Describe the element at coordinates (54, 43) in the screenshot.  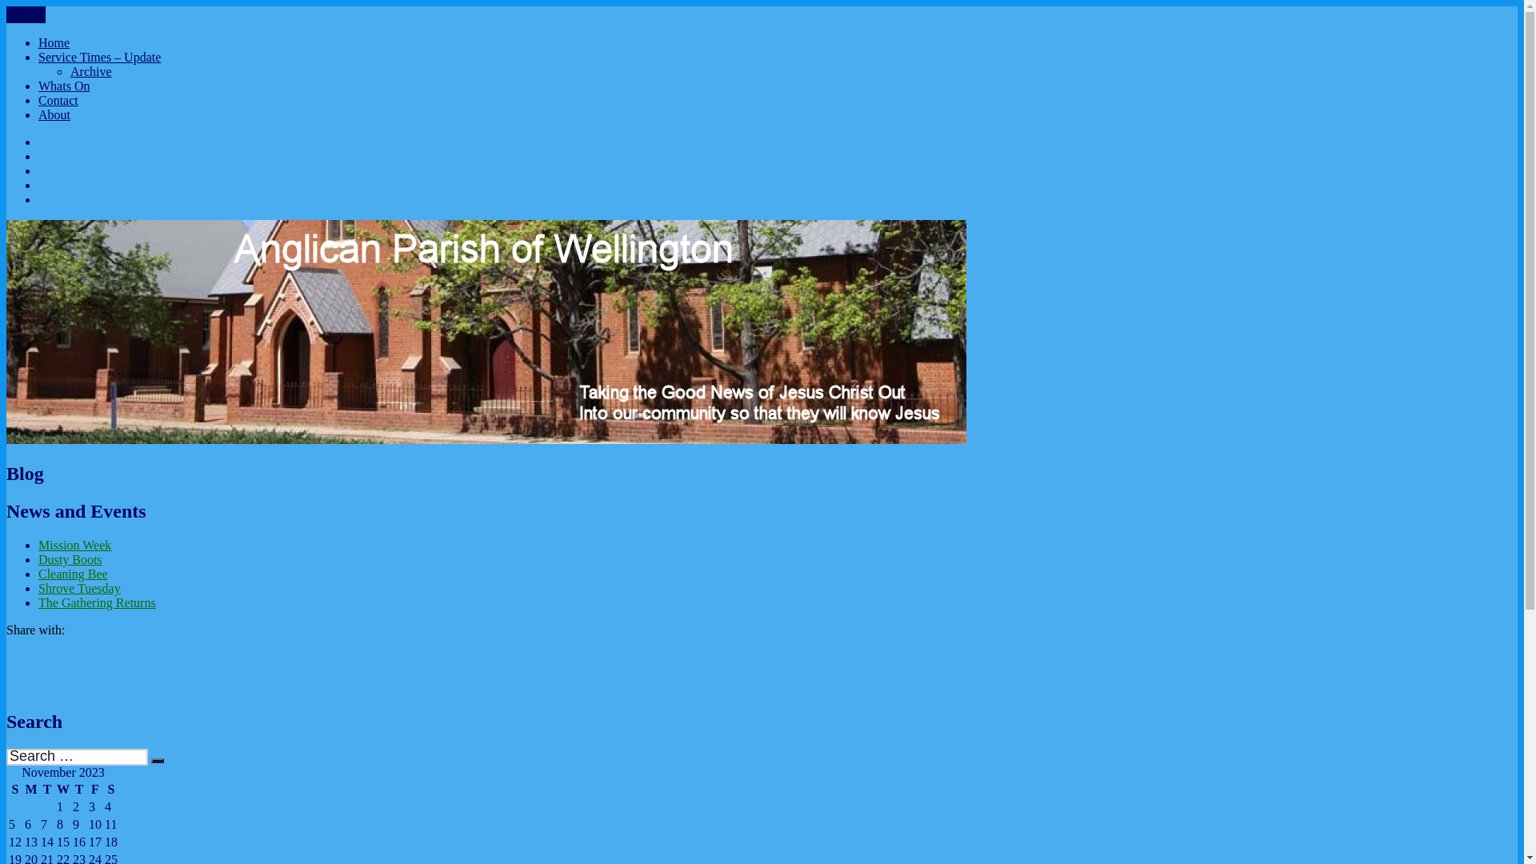
I see `Home` at that location.